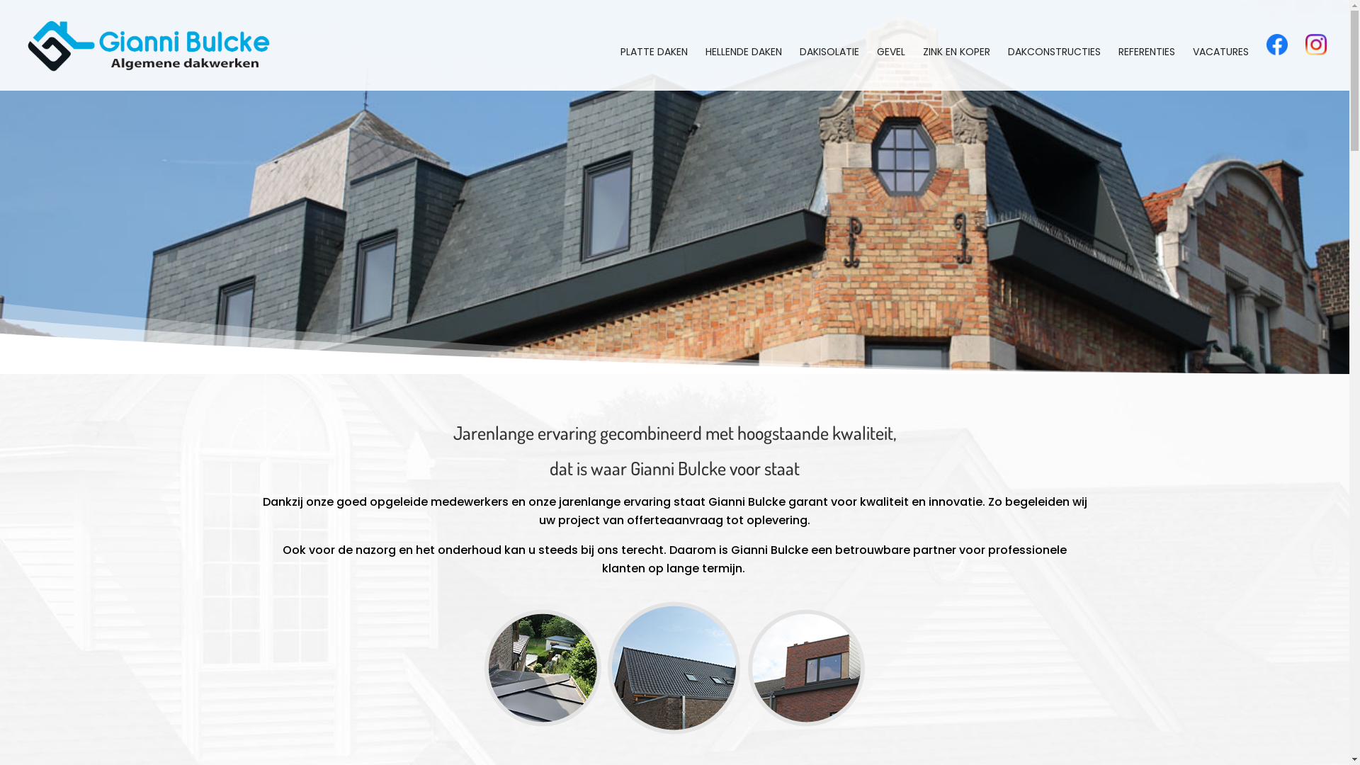  I want to click on REFERENTIES, so click(1147, 69).